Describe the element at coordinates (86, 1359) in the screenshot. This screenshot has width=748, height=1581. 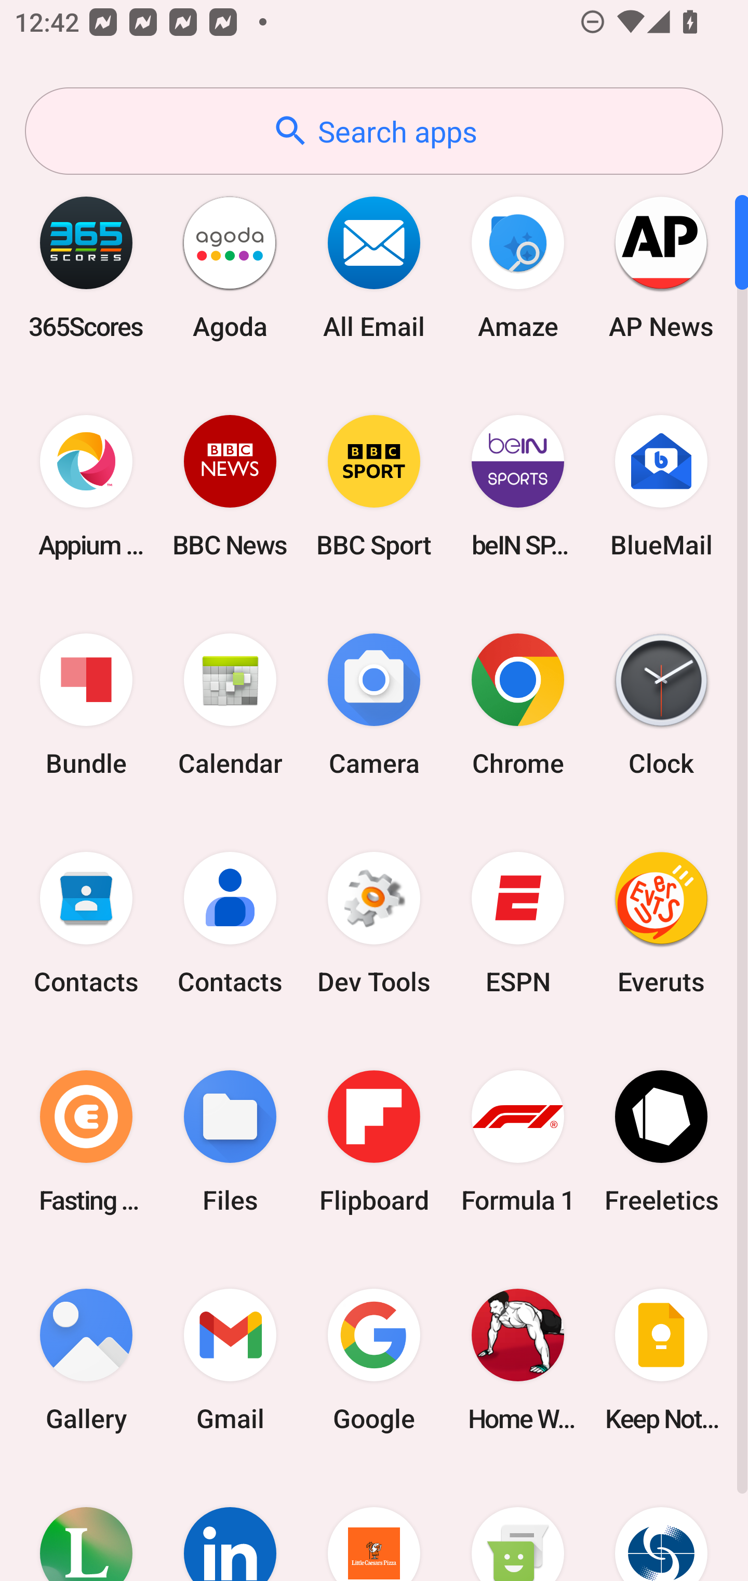
I see `Gallery` at that location.